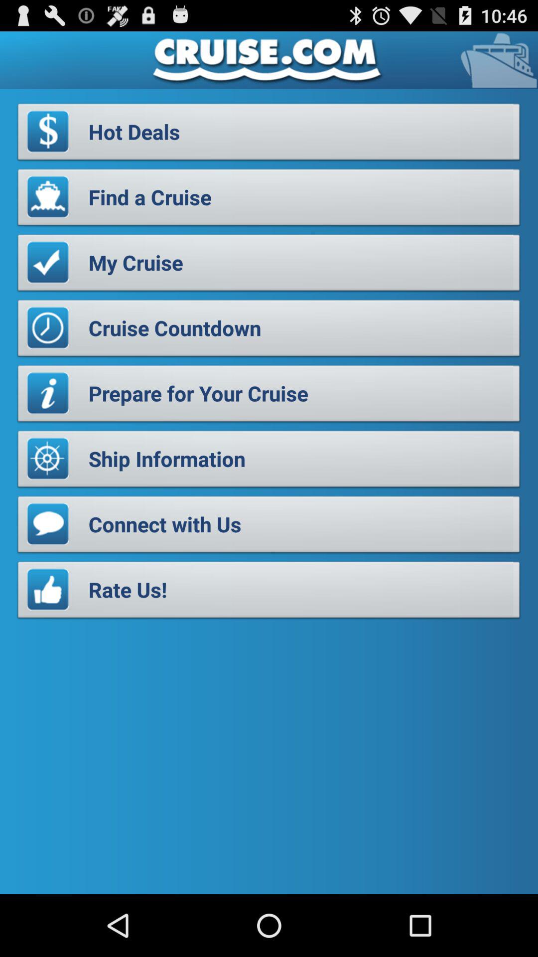 Image resolution: width=538 pixels, height=957 pixels. Describe the element at coordinates (269, 396) in the screenshot. I see `turn off the item below cruise countdown` at that location.